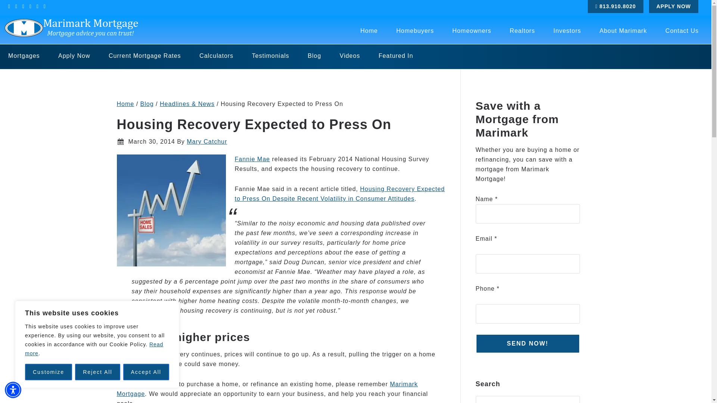 The height and width of the screenshot is (403, 717). What do you see at coordinates (147, 104) in the screenshot?
I see `Blog` at bounding box center [147, 104].